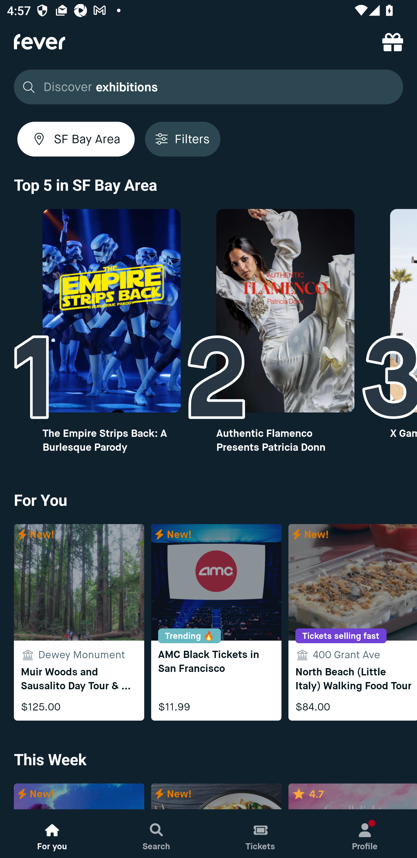 Image resolution: width=417 pixels, height=858 pixels. What do you see at coordinates (261, 834) in the screenshot?
I see `Tickets` at bounding box center [261, 834].